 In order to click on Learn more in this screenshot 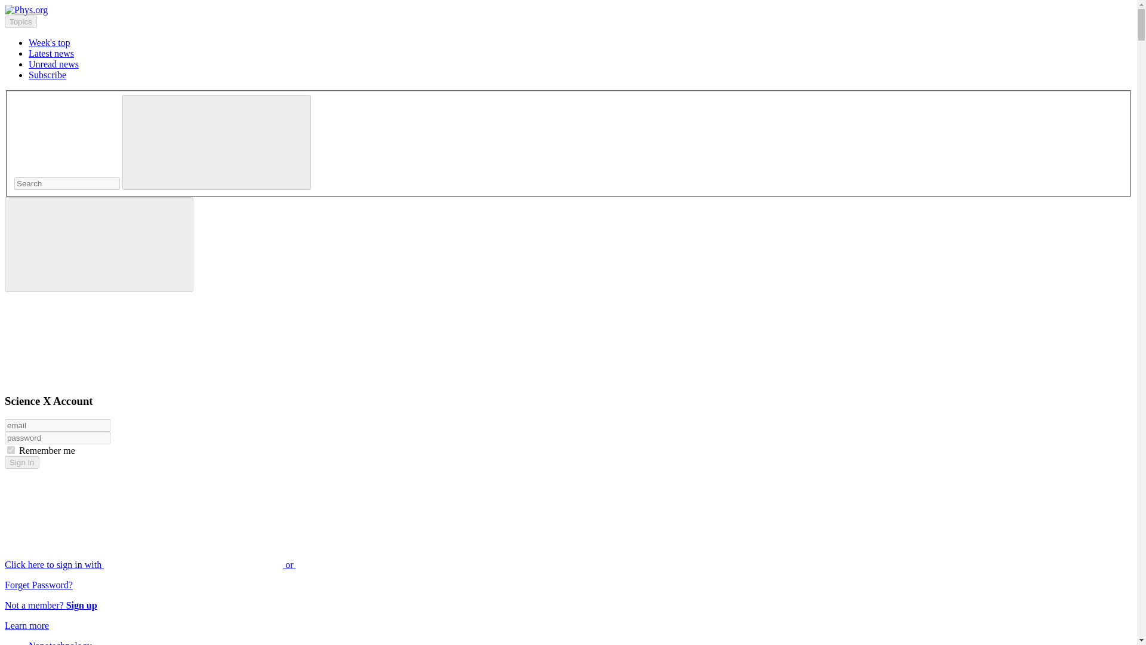, I will do `click(26, 625)`.